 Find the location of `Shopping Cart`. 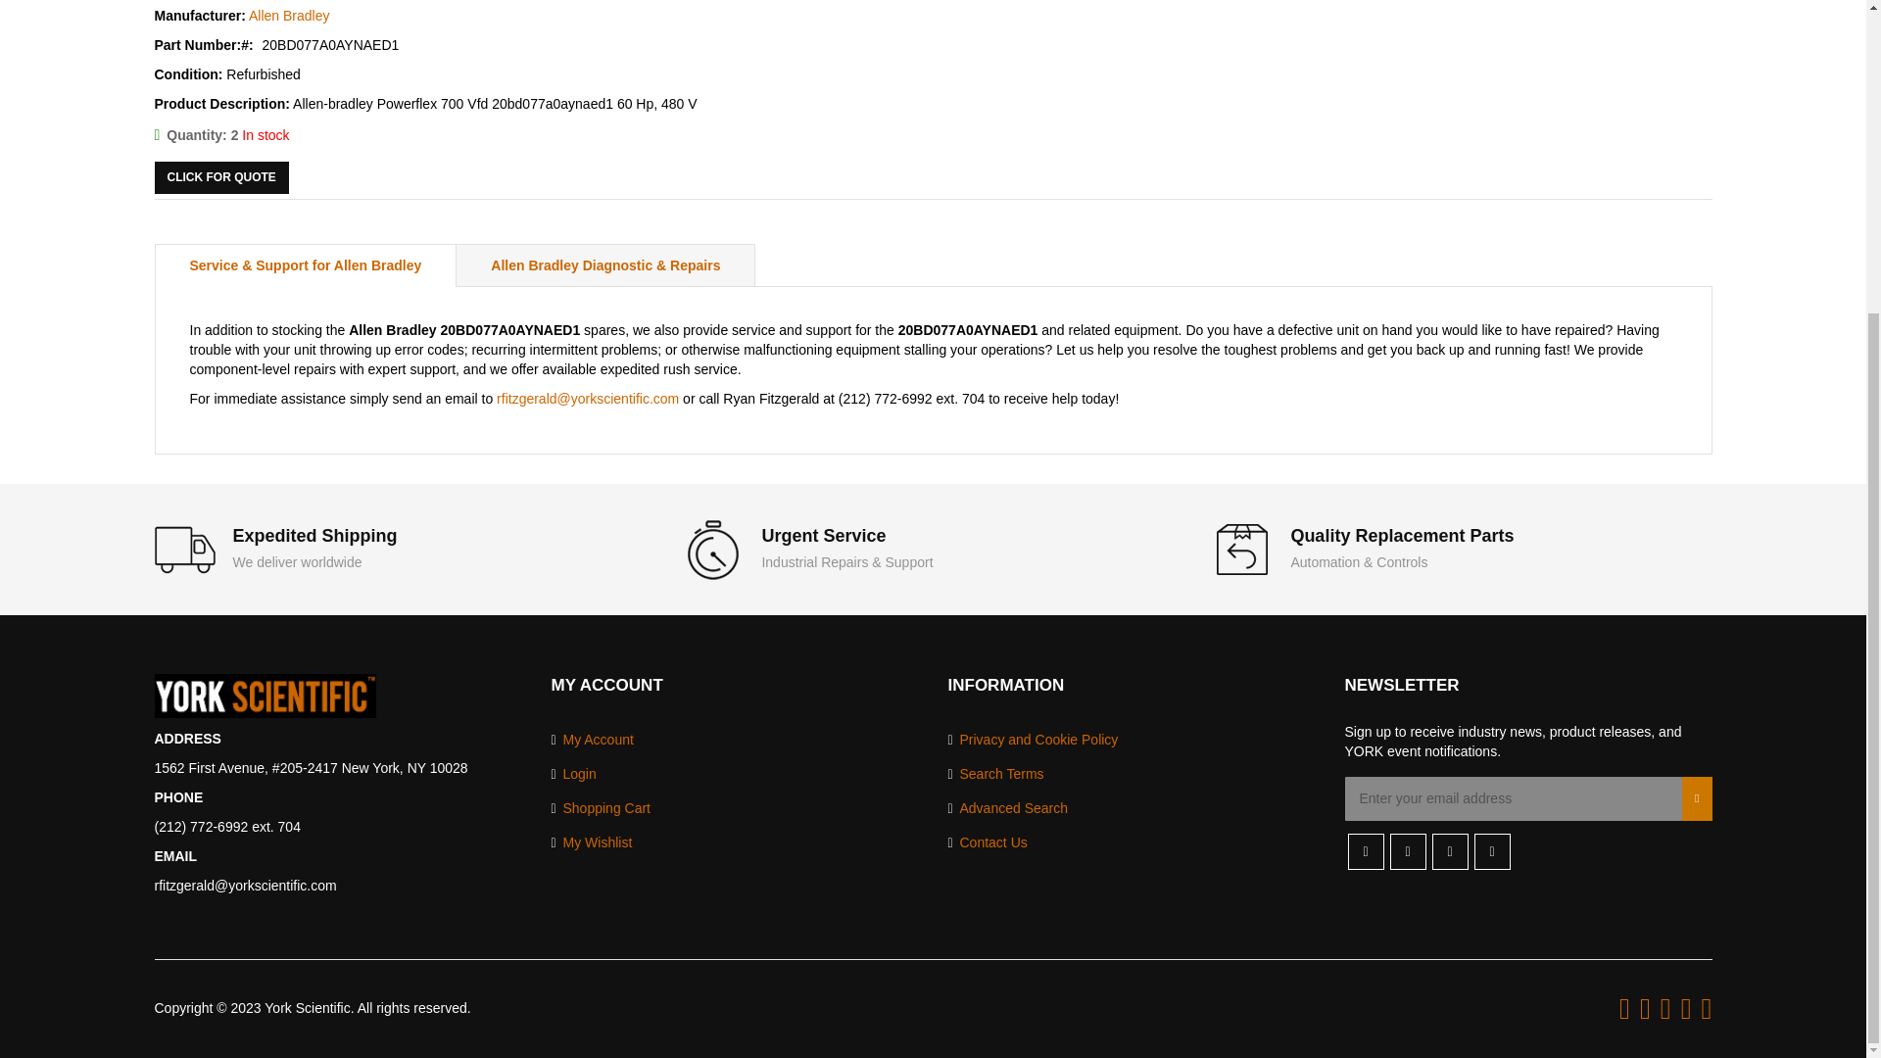

Shopping Cart is located at coordinates (601, 808).